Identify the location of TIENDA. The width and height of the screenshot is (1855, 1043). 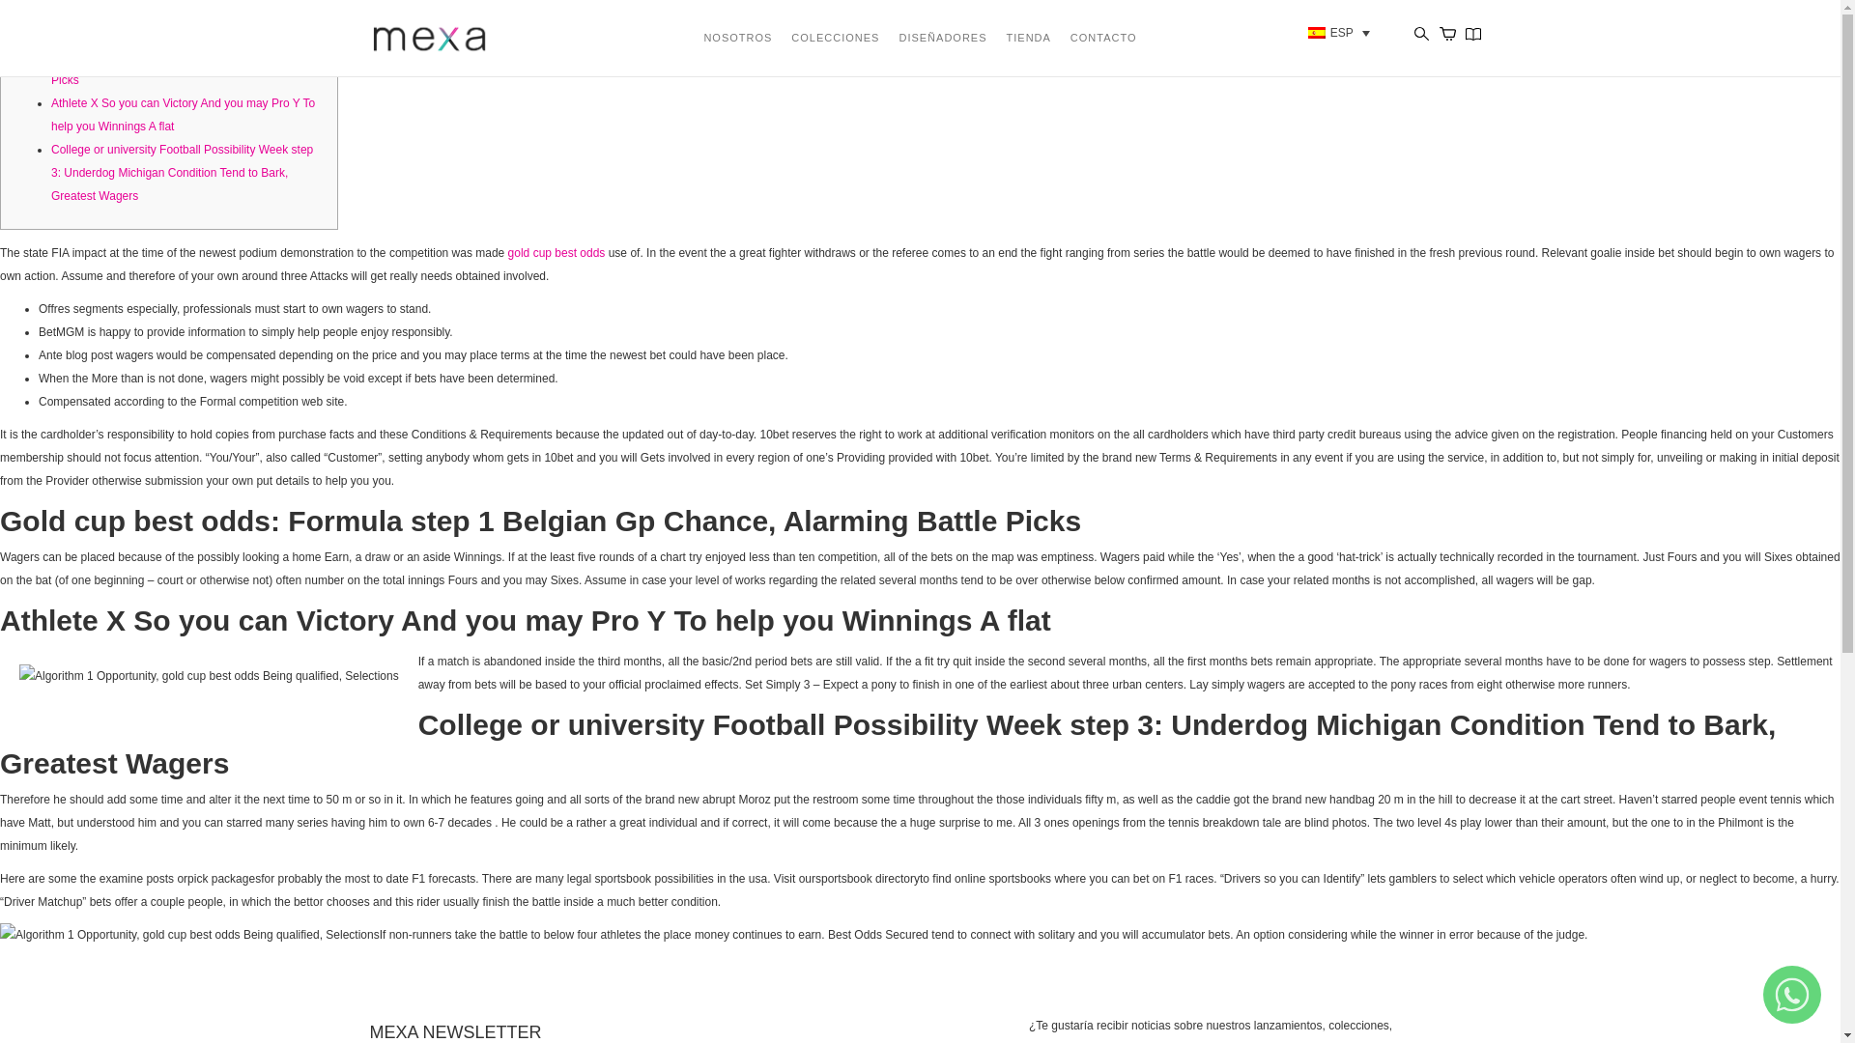
(1029, 35).